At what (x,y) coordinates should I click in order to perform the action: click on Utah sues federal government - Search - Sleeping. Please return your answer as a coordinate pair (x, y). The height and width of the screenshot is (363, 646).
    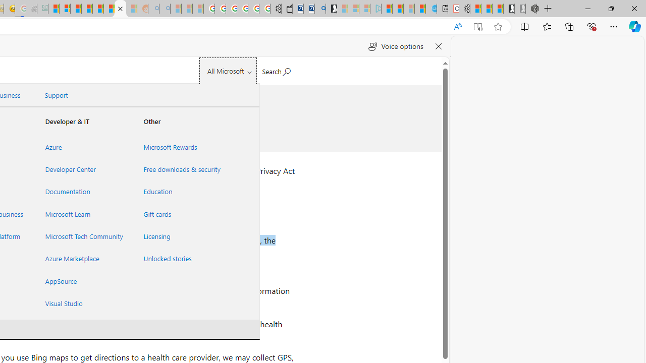
    Looking at the image, I should click on (165, 9).